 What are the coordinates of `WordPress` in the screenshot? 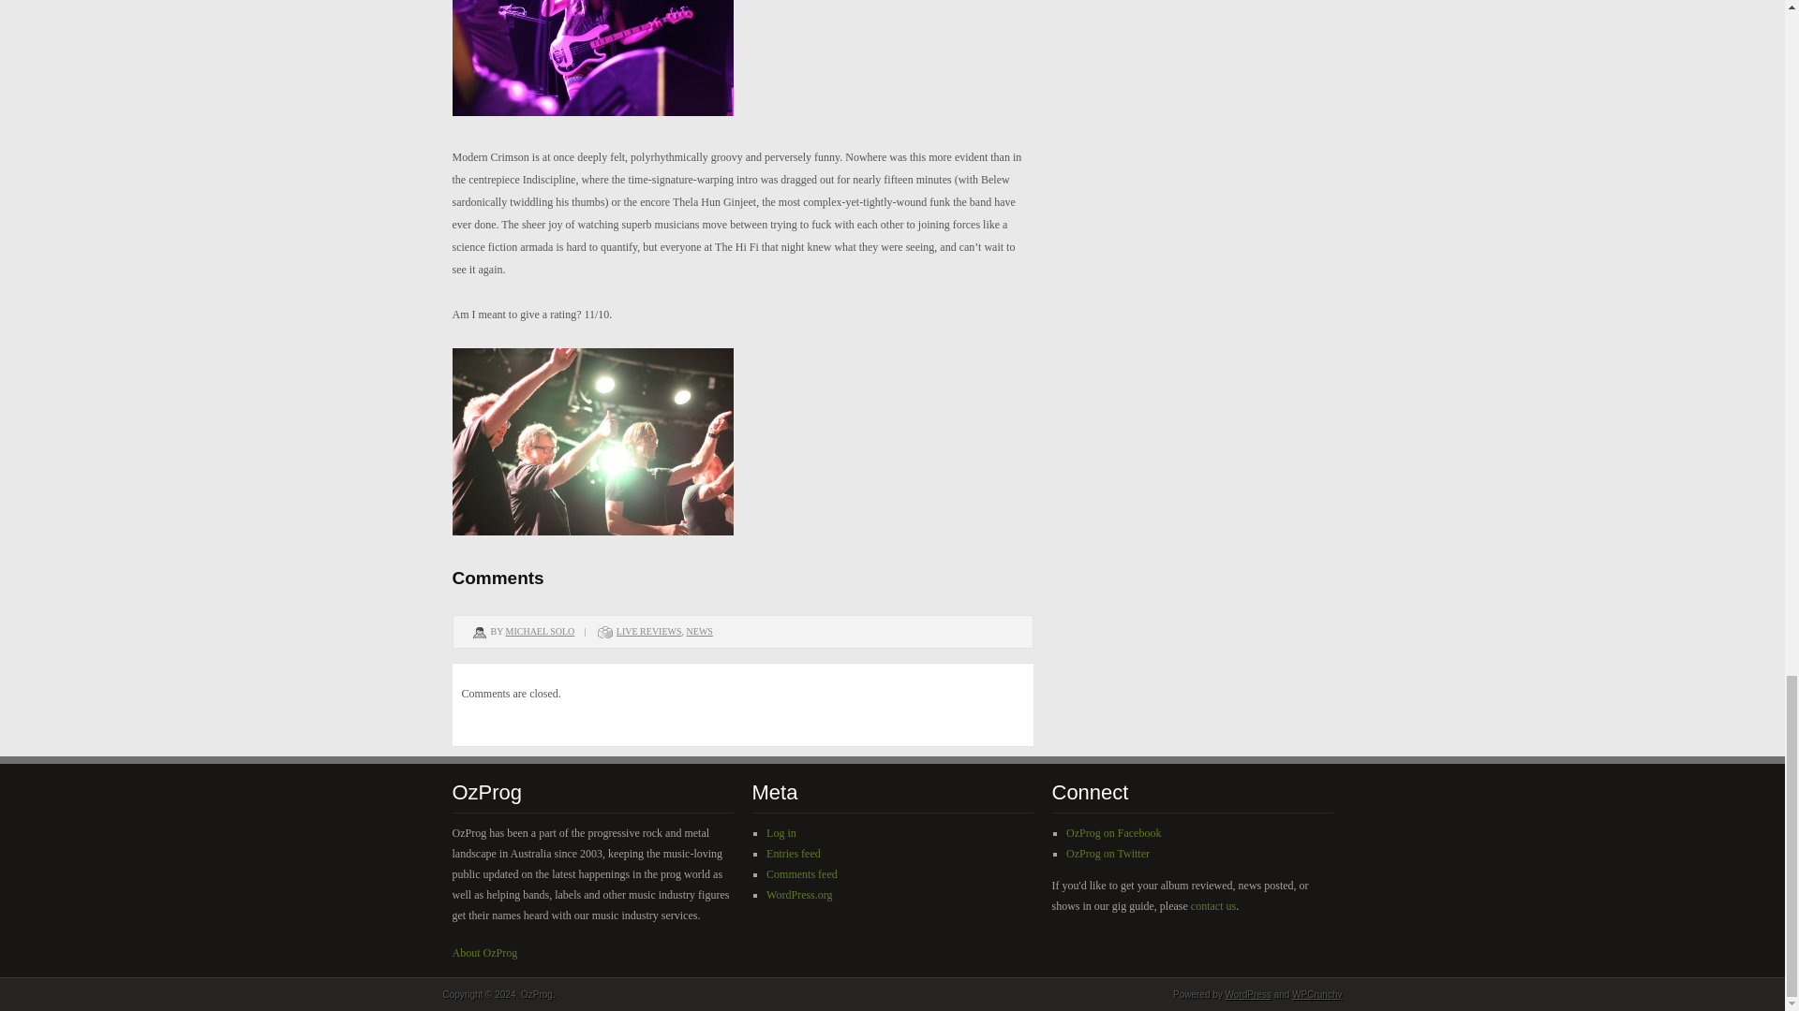 It's located at (1248, 994).